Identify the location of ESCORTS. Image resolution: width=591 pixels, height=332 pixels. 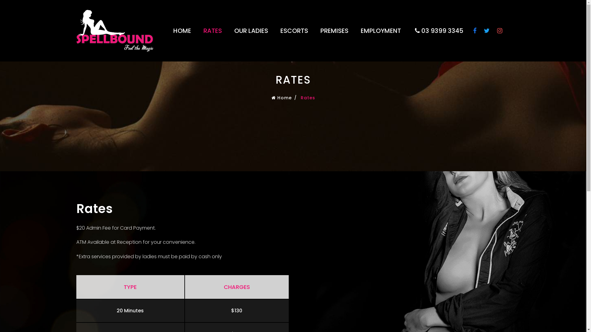
(294, 31).